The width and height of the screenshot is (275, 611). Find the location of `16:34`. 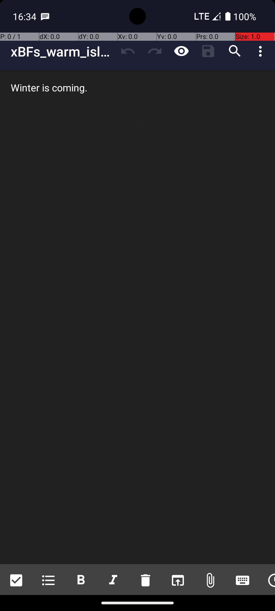

16:34 is located at coordinates (25, 16).